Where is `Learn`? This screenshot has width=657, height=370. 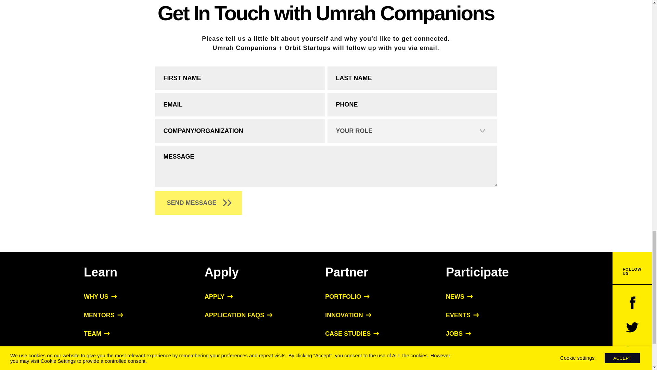 Learn is located at coordinates (101, 272).